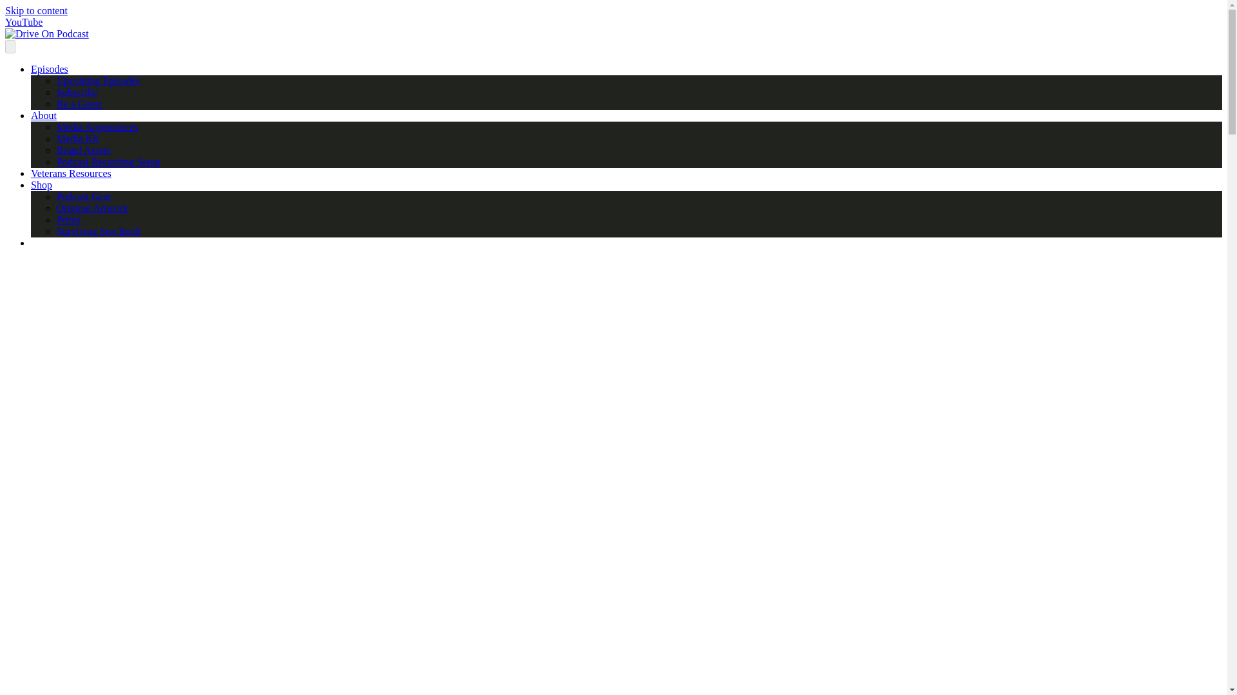 The image size is (1237, 695). Describe the element at coordinates (79, 104) in the screenshot. I see `Be a Guest` at that location.